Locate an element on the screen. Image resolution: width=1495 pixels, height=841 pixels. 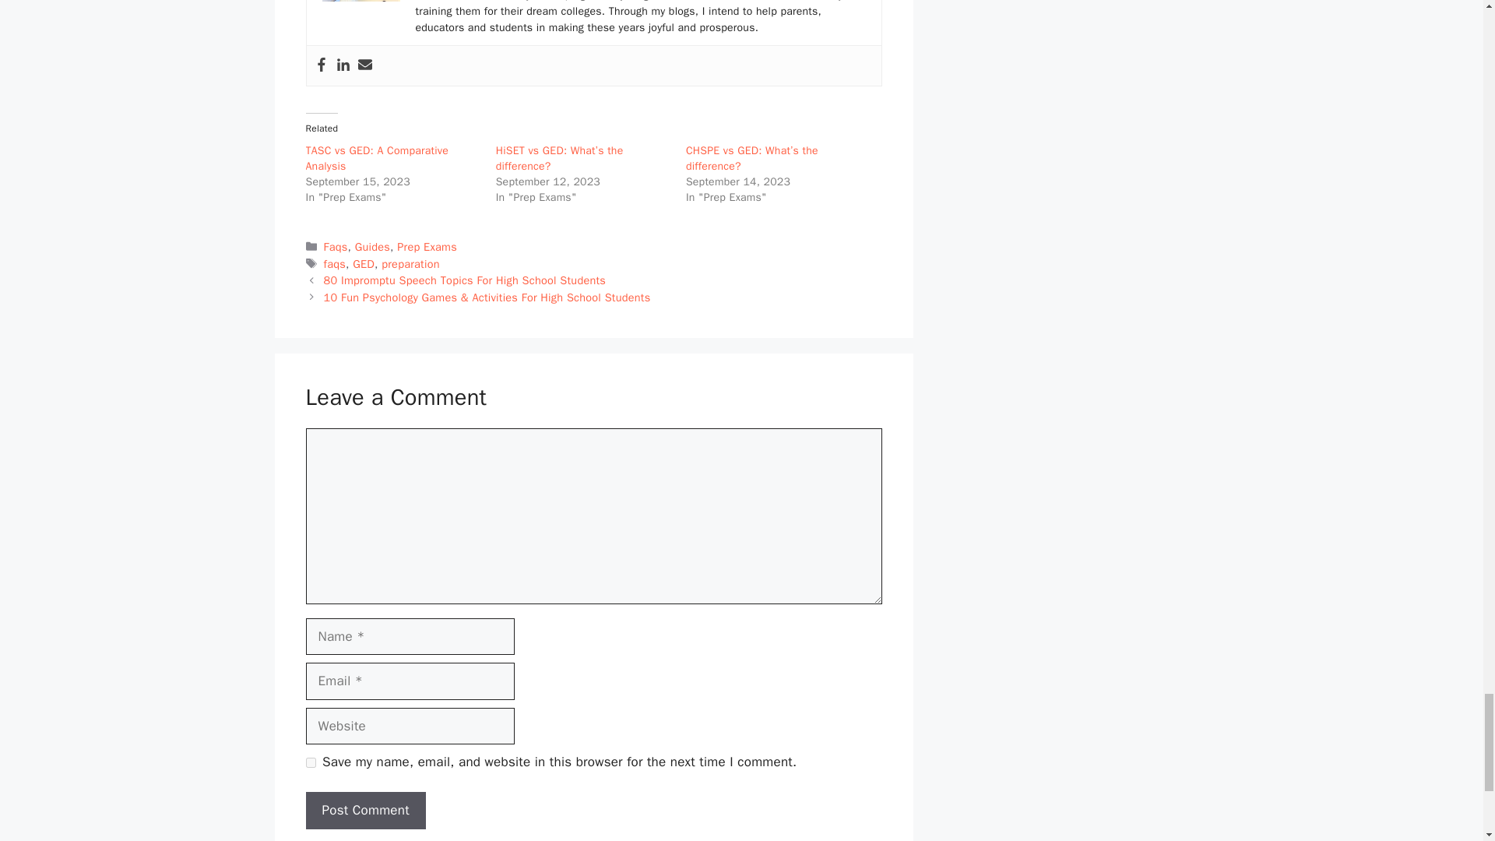
TASC vs GED: A Comparative Analysis is located at coordinates (377, 158).